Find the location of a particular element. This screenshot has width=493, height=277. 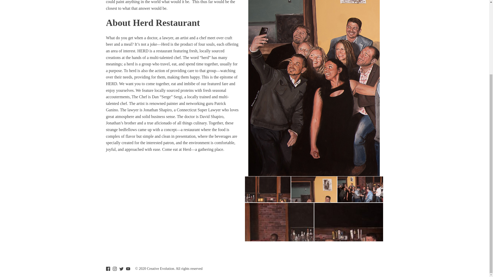

Jonathan Shapiro is located at coordinates (157, 110).